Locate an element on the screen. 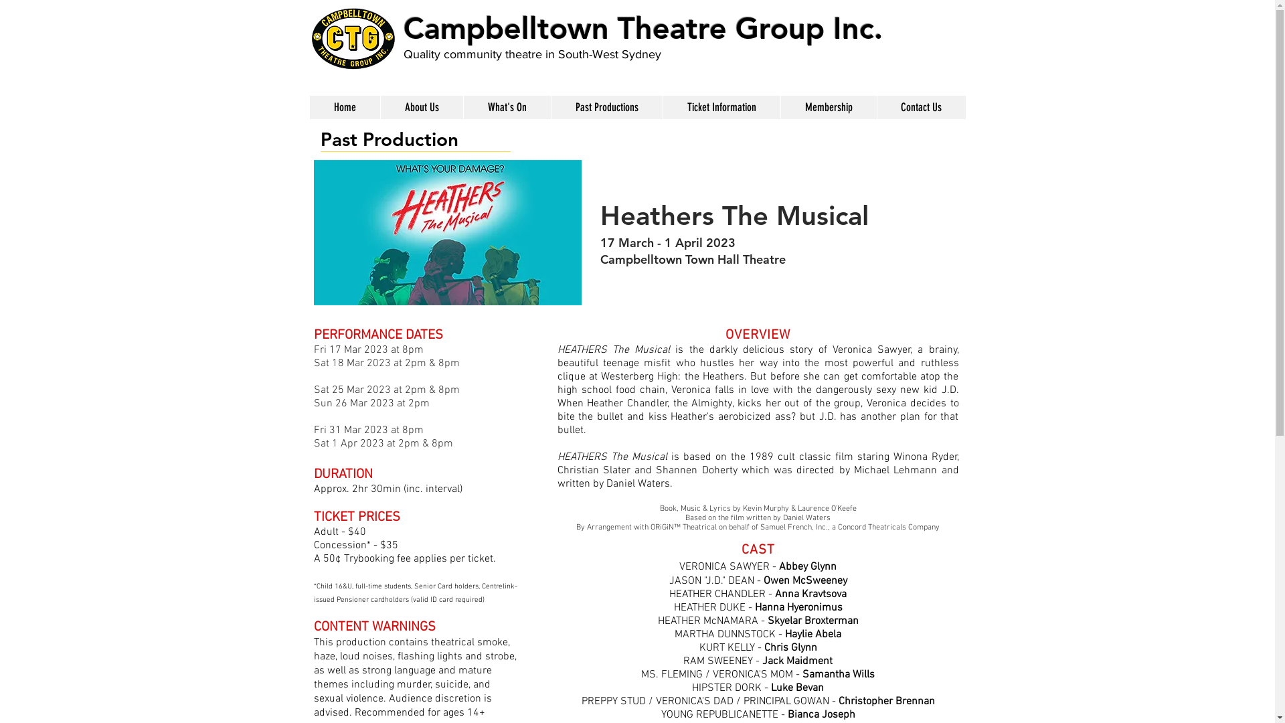 This screenshot has height=723, width=1285. Ticket Information is located at coordinates (721, 107).